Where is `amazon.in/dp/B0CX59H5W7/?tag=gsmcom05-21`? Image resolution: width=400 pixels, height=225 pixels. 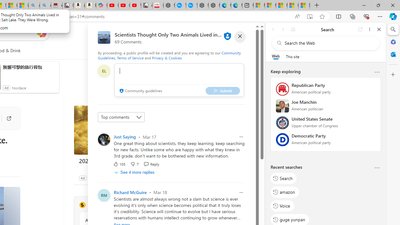 amazon.in/dp/B0CX59H5W7/?tag=gsmcom05-21 is located at coordinates (79, 6).